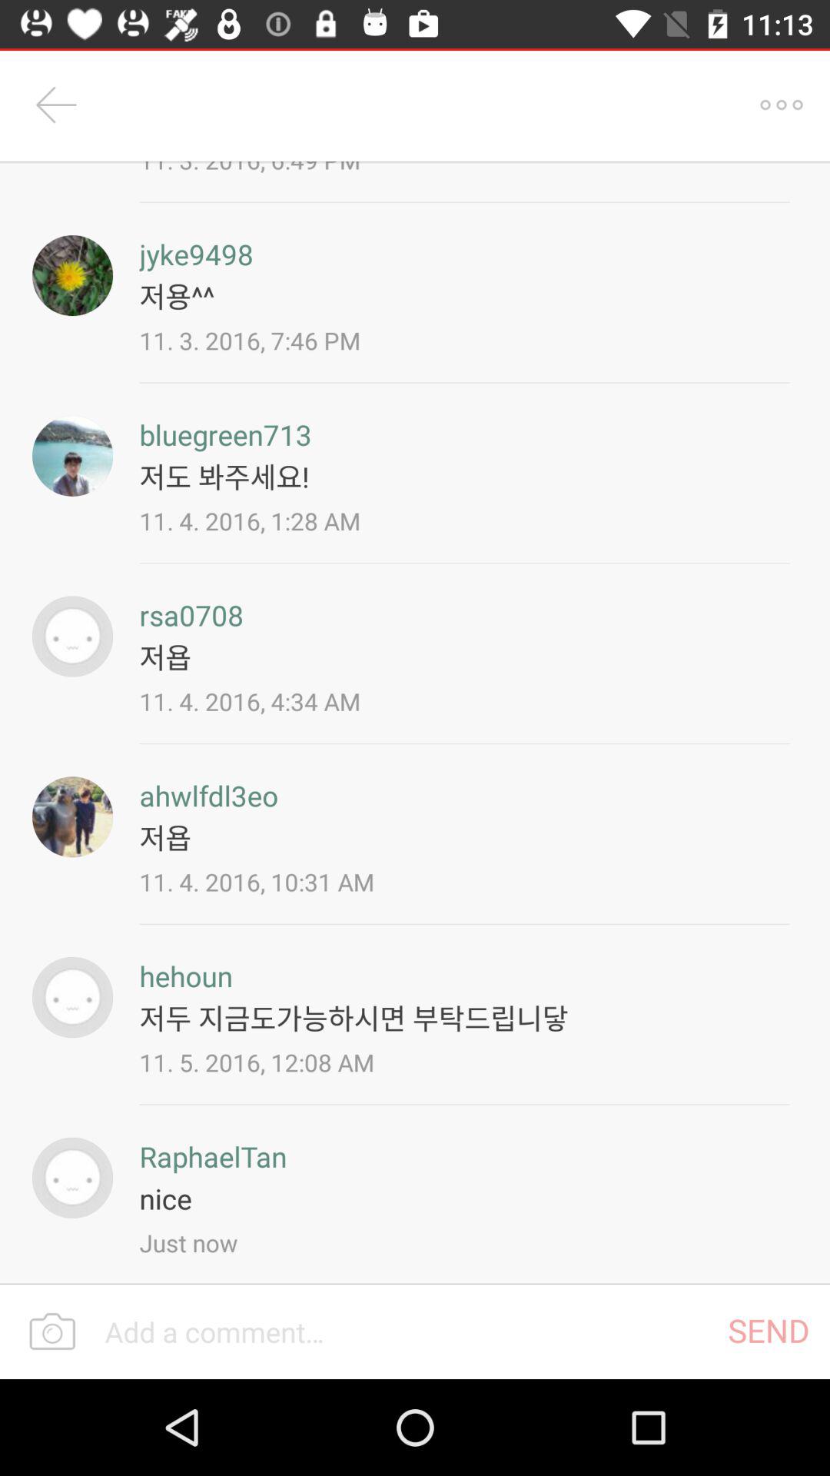  I want to click on take a photo or image, so click(52, 1332).